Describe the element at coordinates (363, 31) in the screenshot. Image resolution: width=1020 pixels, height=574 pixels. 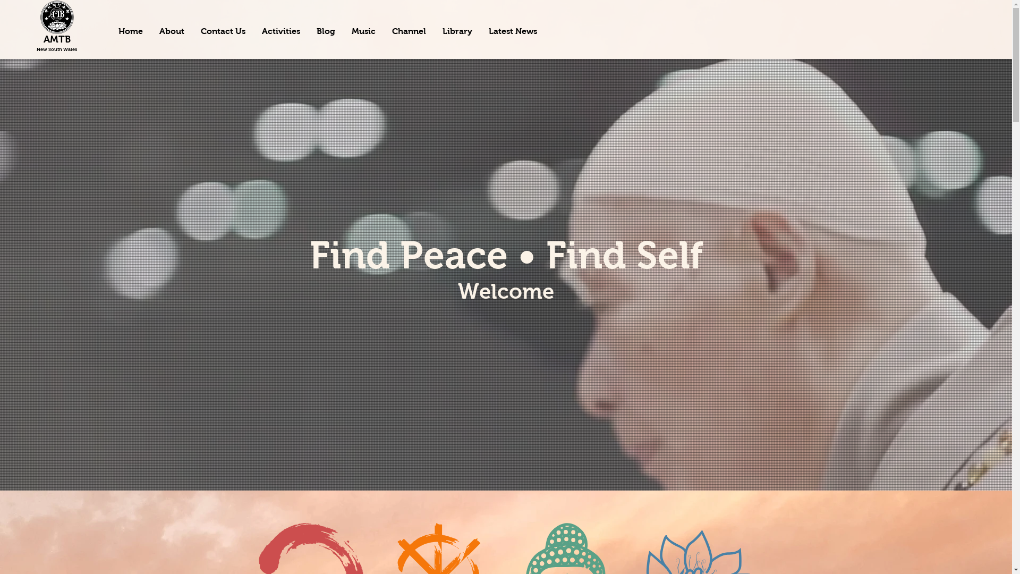
I see `Music` at that location.